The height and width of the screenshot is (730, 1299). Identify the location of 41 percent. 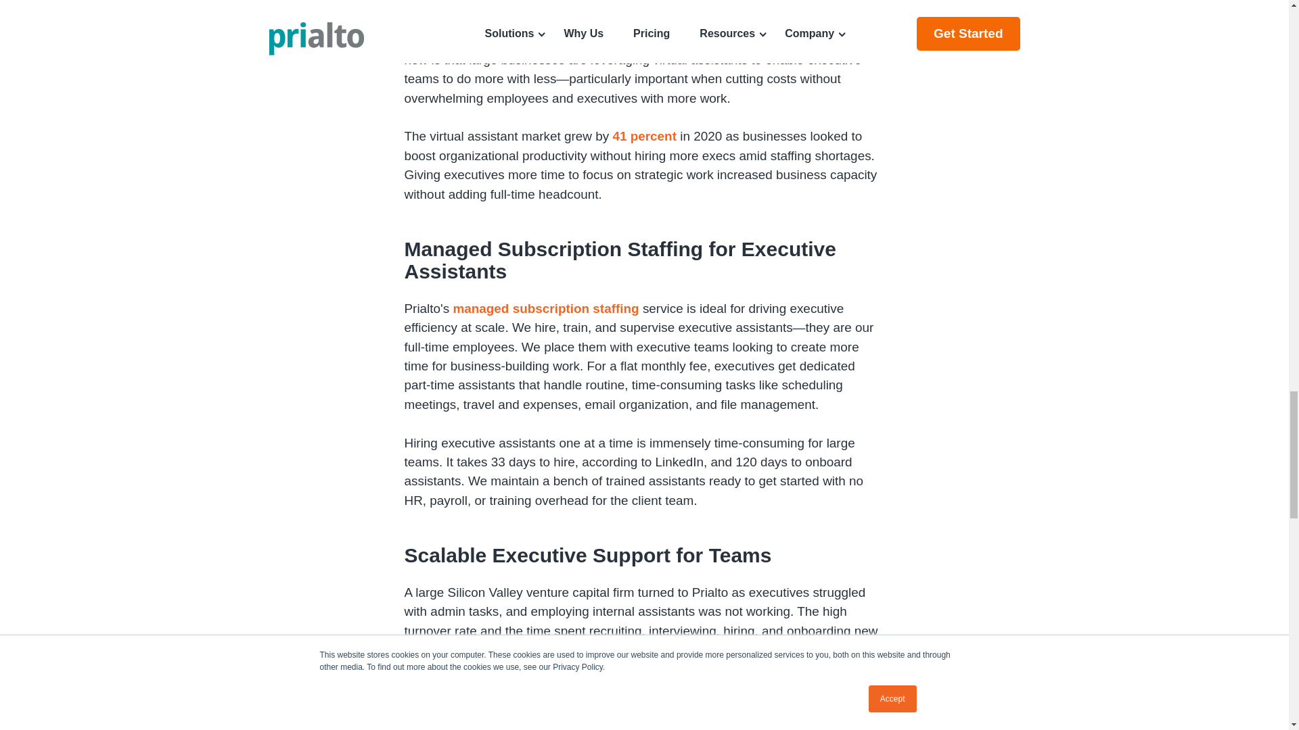
(644, 136).